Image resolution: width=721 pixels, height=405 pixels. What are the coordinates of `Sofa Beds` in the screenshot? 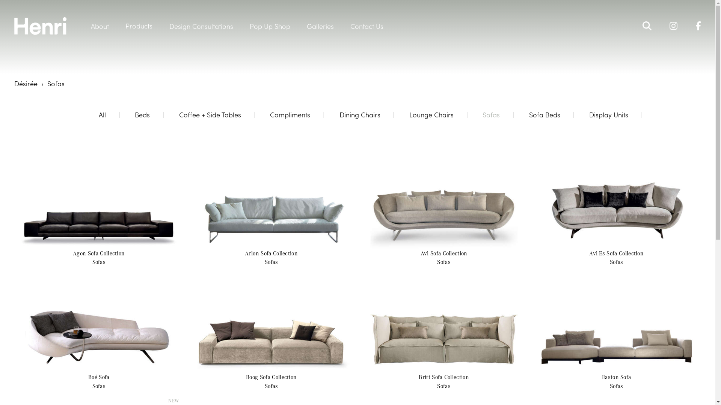 It's located at (545, 115).